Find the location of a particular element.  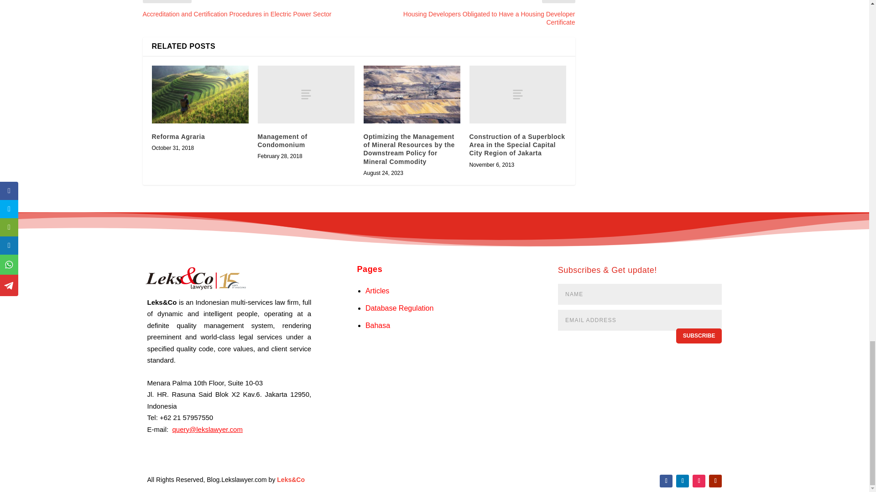

Follow on Facebook is located at coordinates (666, 481).